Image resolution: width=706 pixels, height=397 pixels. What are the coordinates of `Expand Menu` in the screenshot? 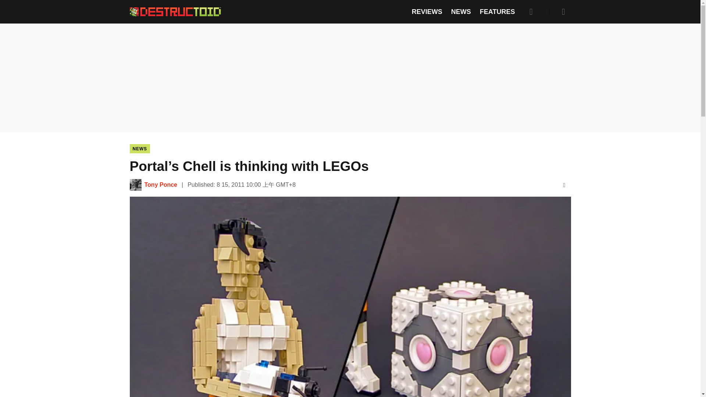 It's located at (563, 11).